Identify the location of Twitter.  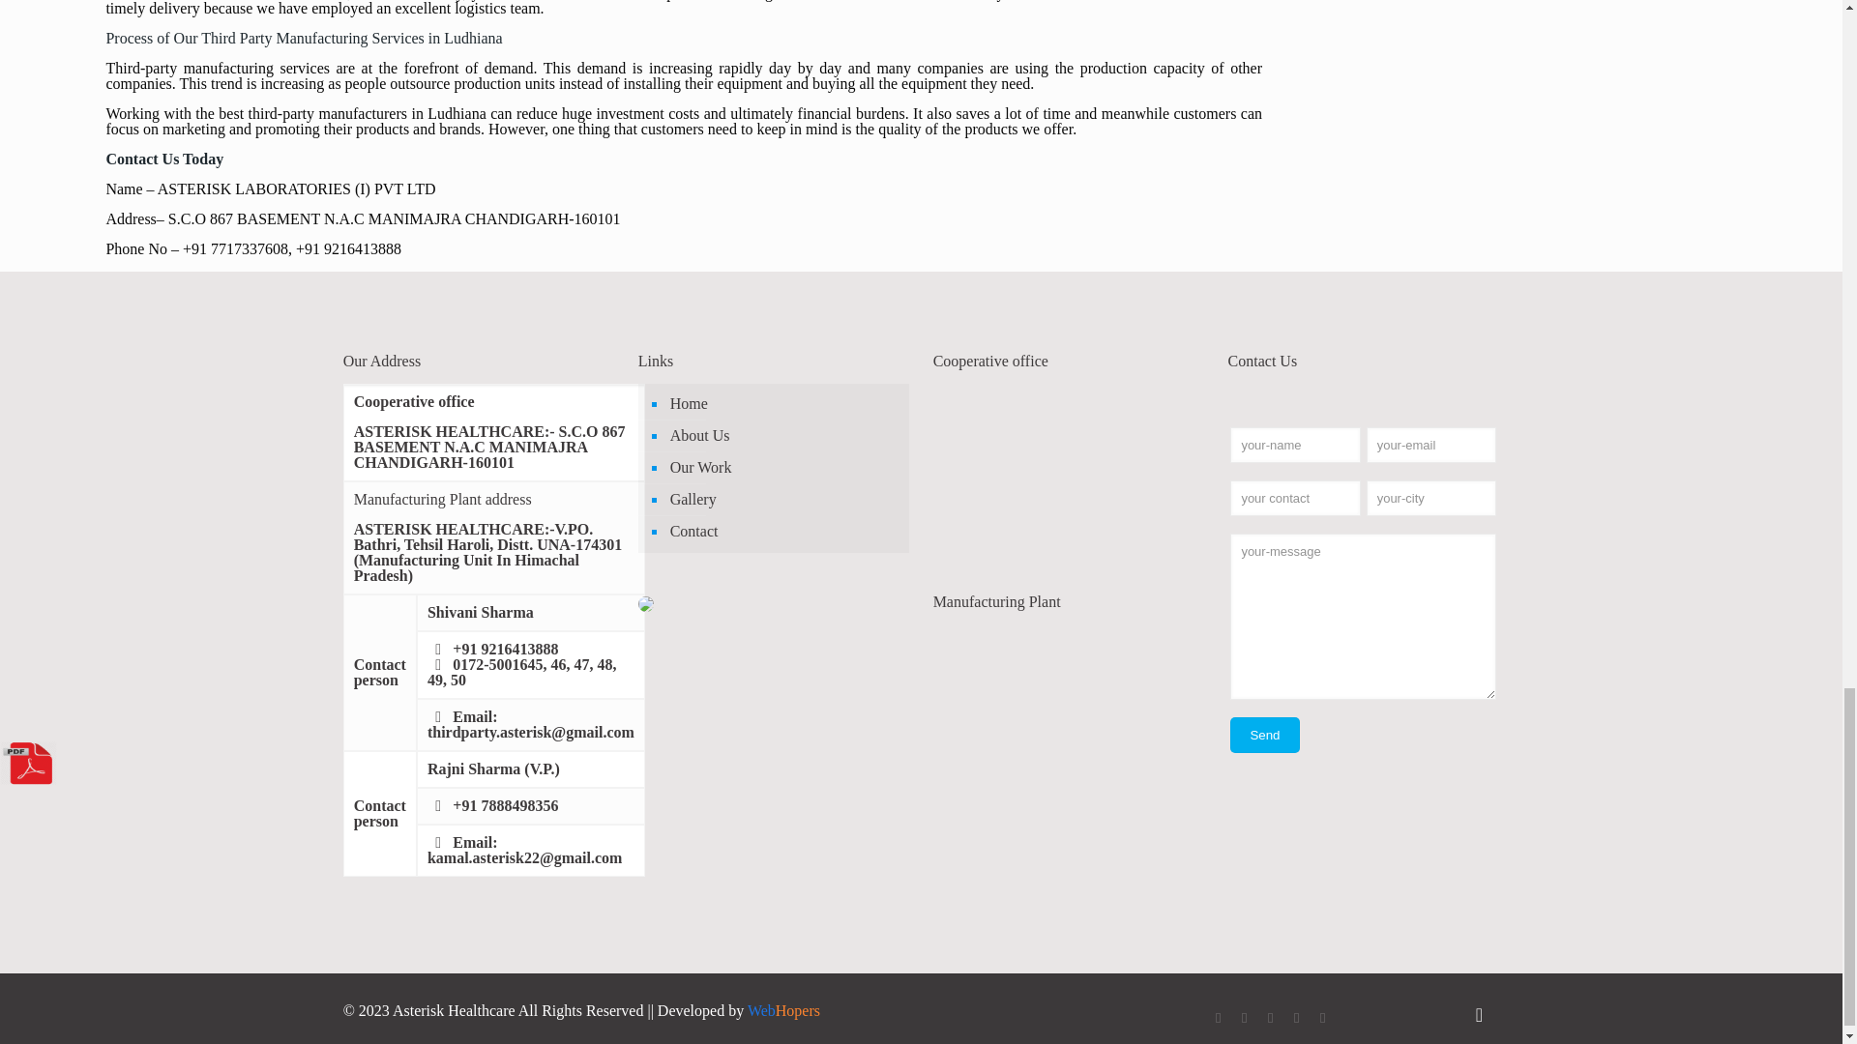
(1244, 1017).